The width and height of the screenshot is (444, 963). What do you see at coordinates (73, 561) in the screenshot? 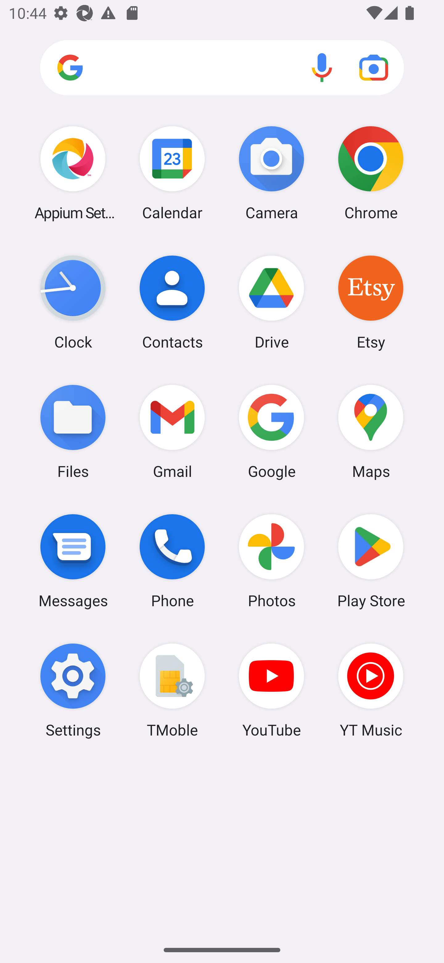
I see `Messages` at bounding box center [73, 561].